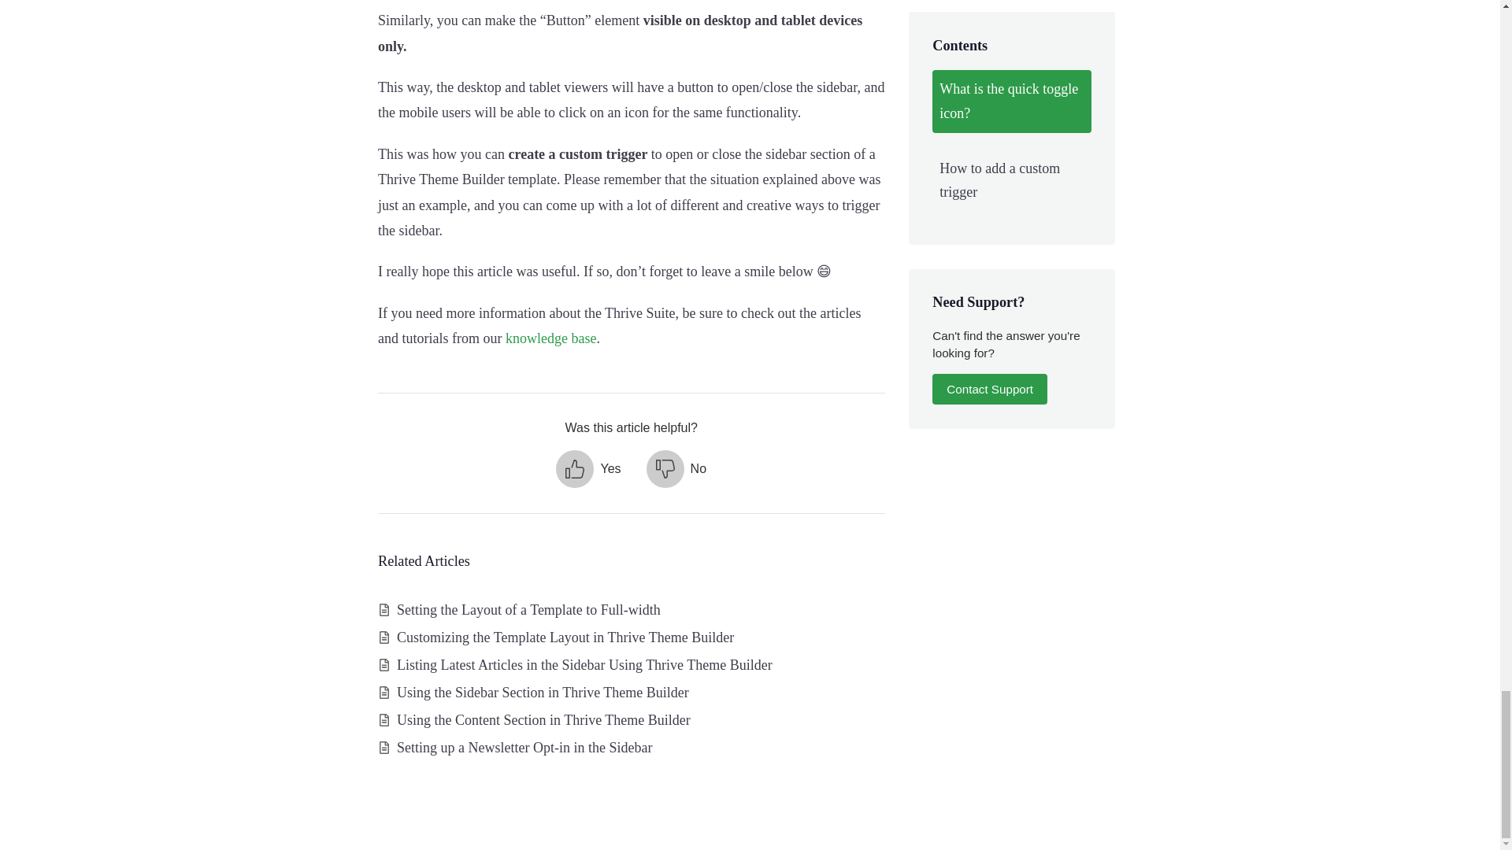 This screenshot has width=1512, height=850. I want to click on Setting the Layout of a Template to Full-width, so click(528, 609).